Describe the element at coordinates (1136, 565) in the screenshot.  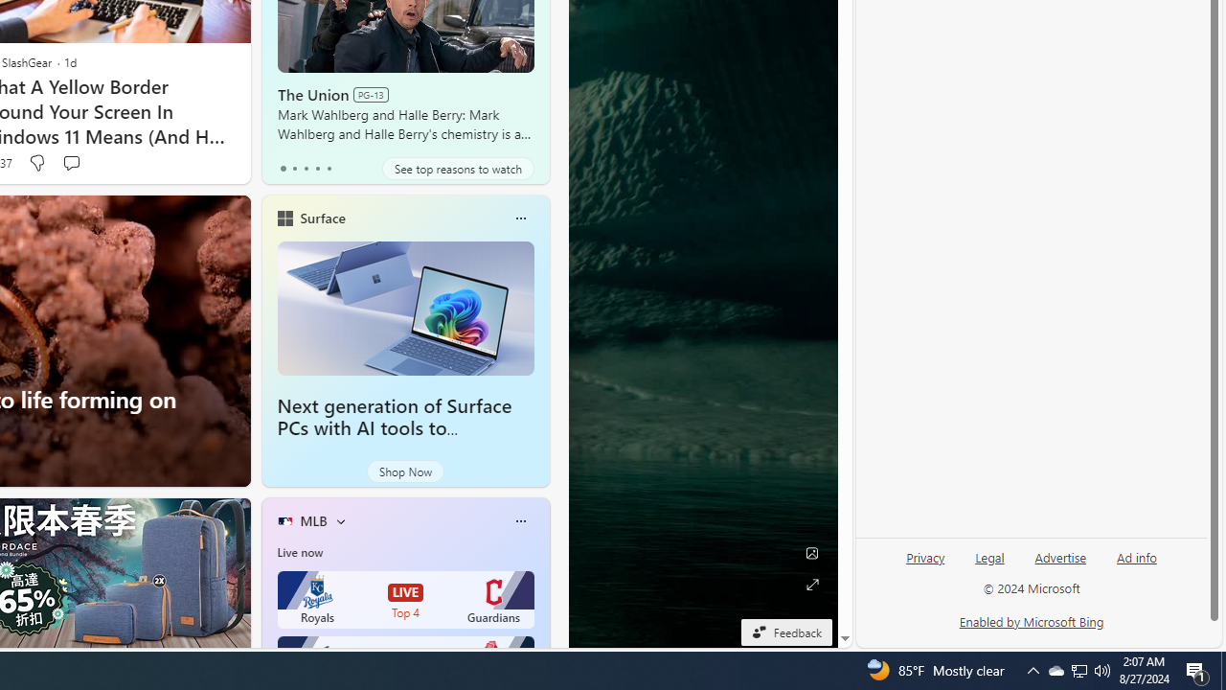
I see `Ad info` at that location.